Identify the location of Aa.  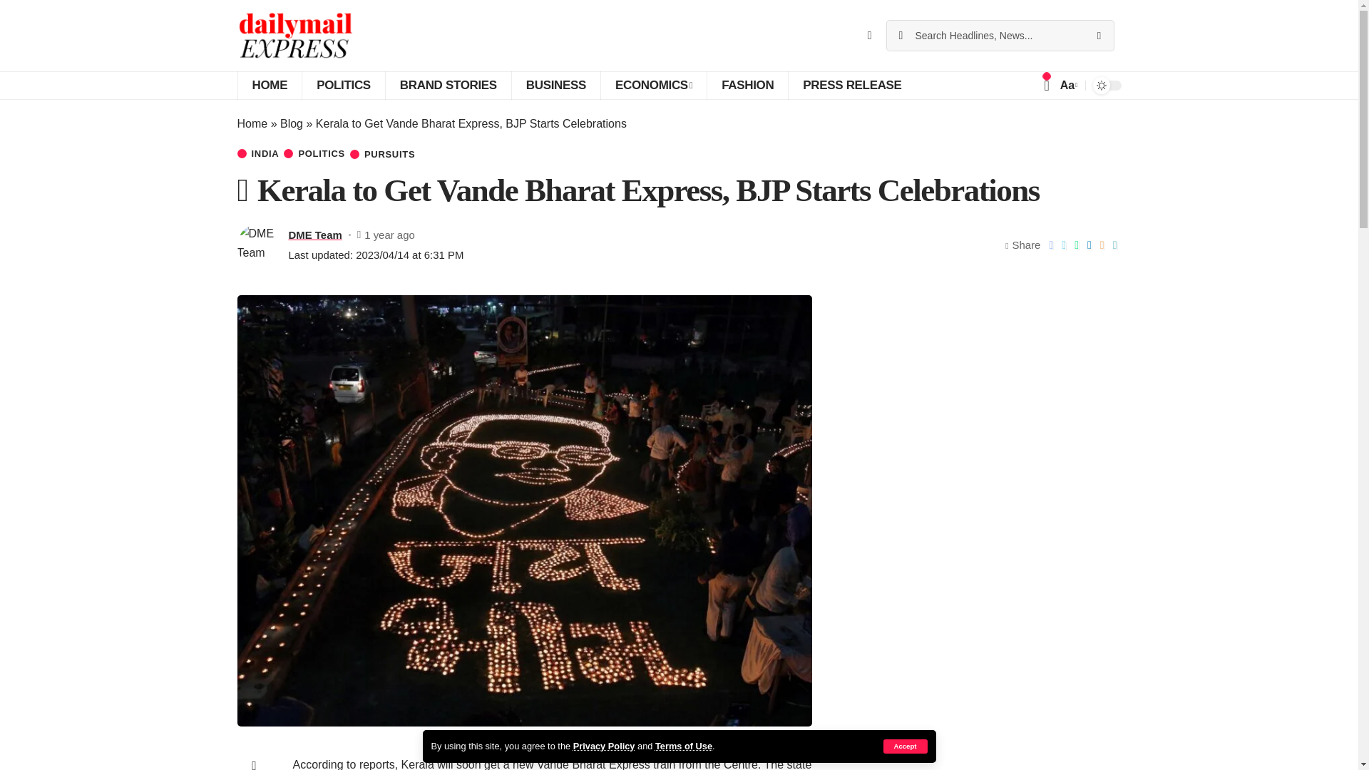
(1067, 84).